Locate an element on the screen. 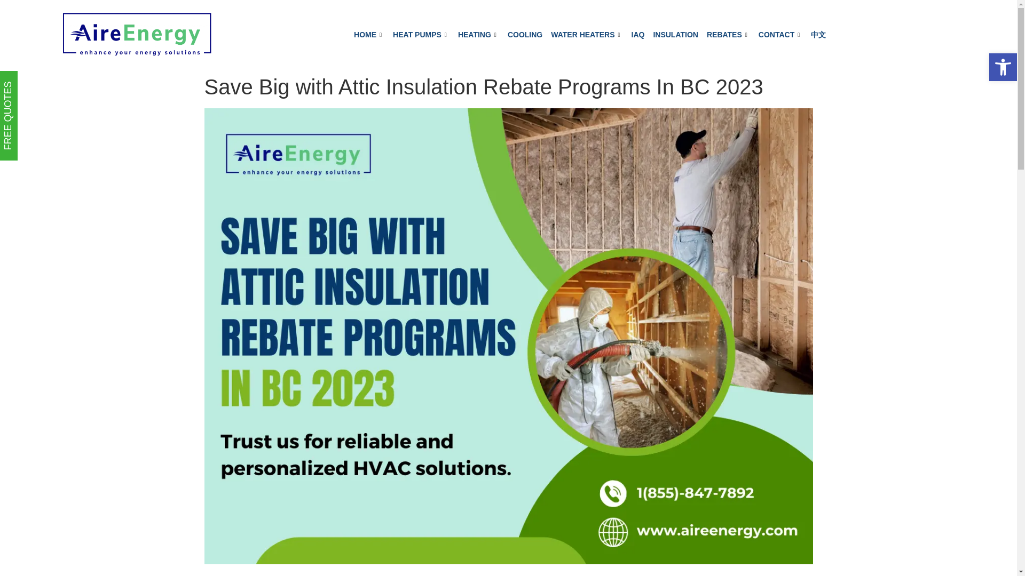 The width and height of the screenshot is (1025, 576). COOLING is located at coordinates (524, 34).